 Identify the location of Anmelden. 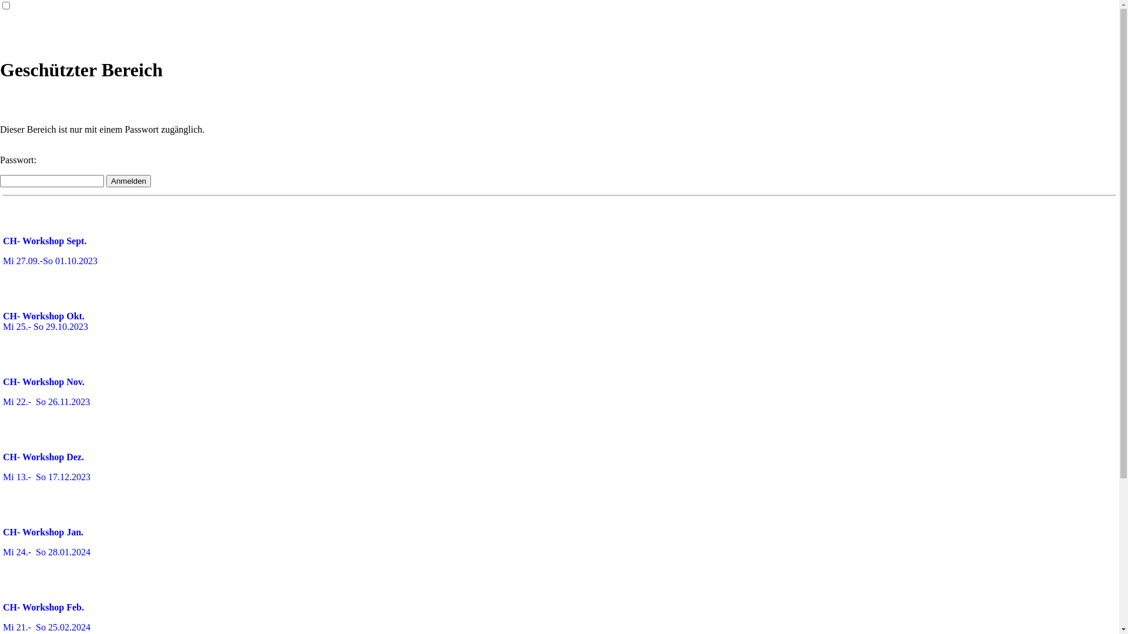
(129, 181).